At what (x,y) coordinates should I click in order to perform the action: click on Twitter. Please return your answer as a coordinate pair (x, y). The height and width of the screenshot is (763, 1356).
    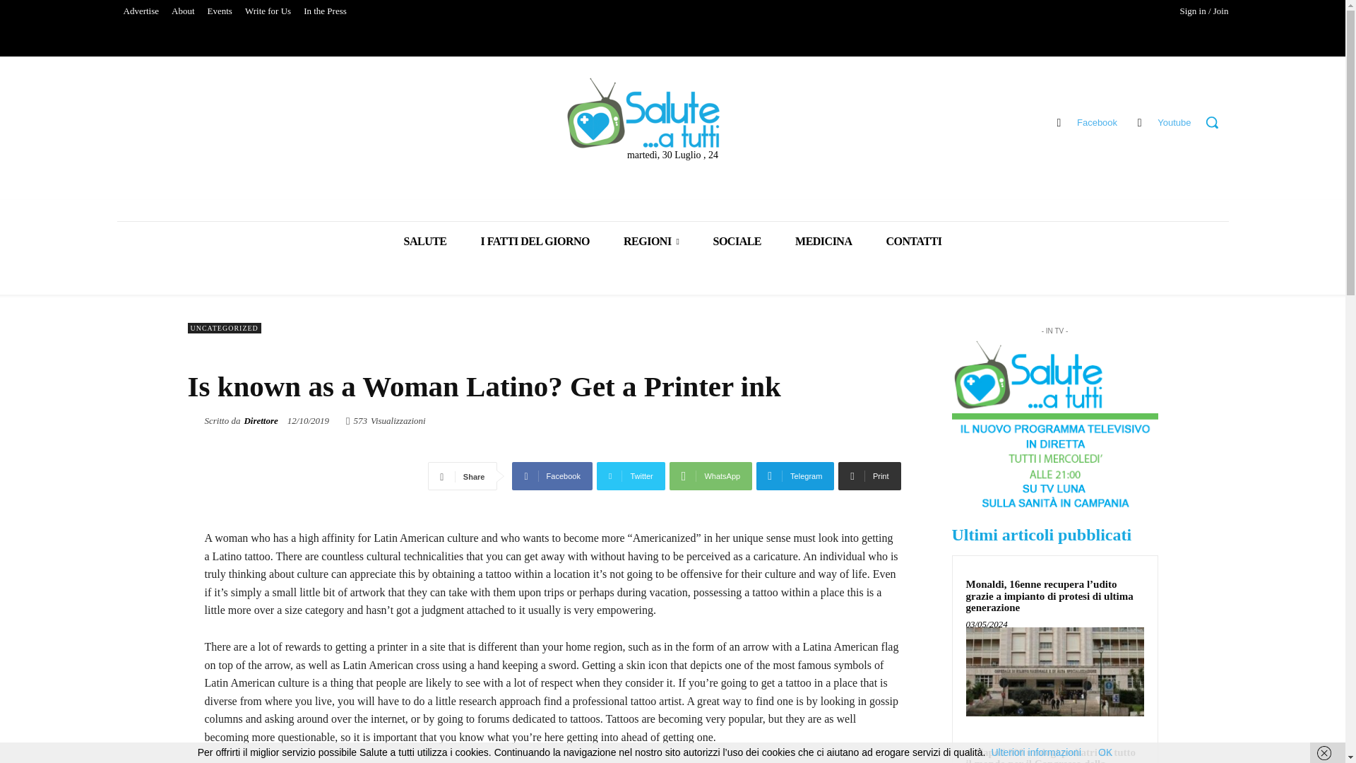
    Looking at the image, I should click on (631, 476).